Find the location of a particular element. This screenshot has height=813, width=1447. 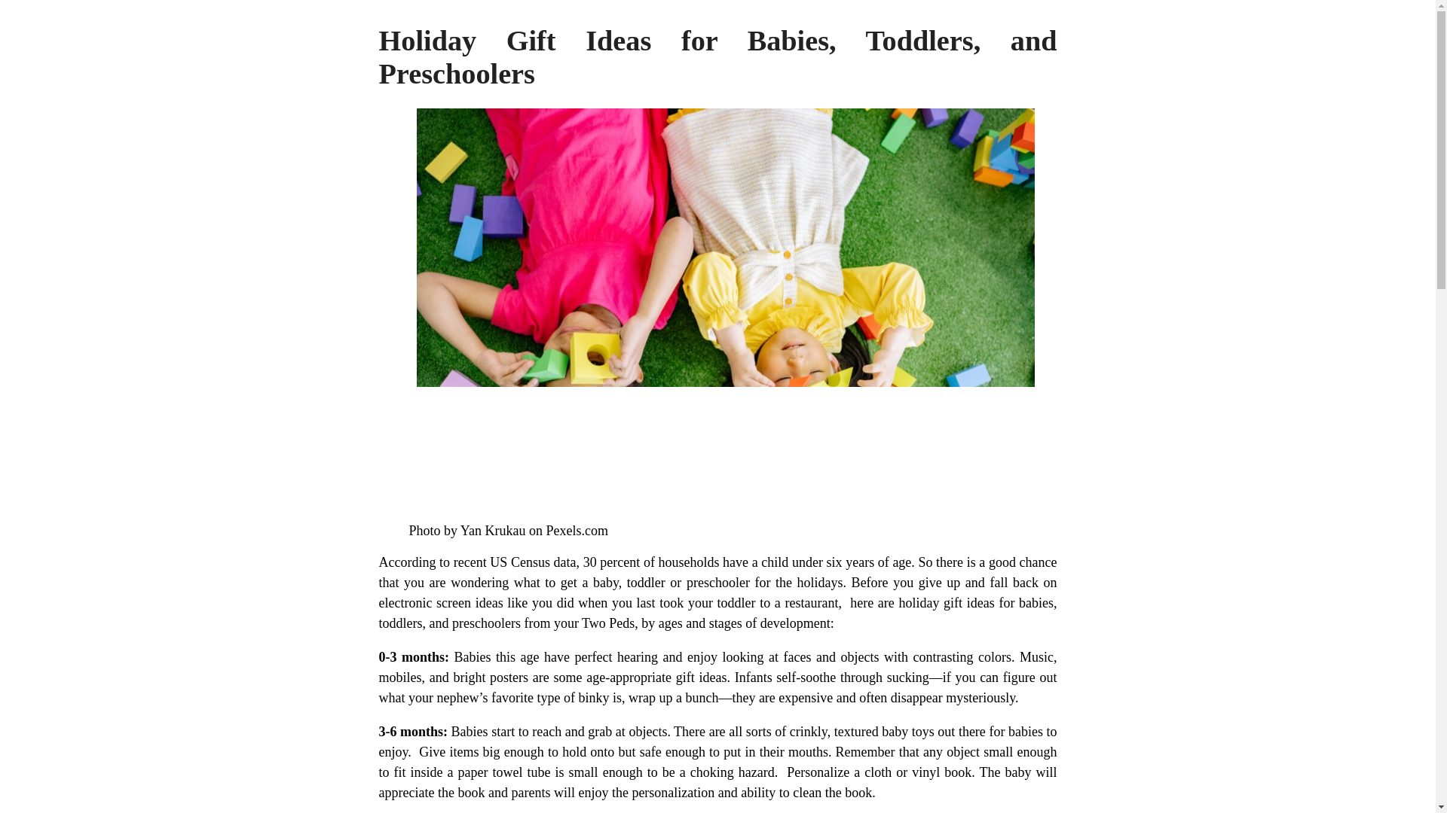

Pexels.com is located at coordinates (577, 530).